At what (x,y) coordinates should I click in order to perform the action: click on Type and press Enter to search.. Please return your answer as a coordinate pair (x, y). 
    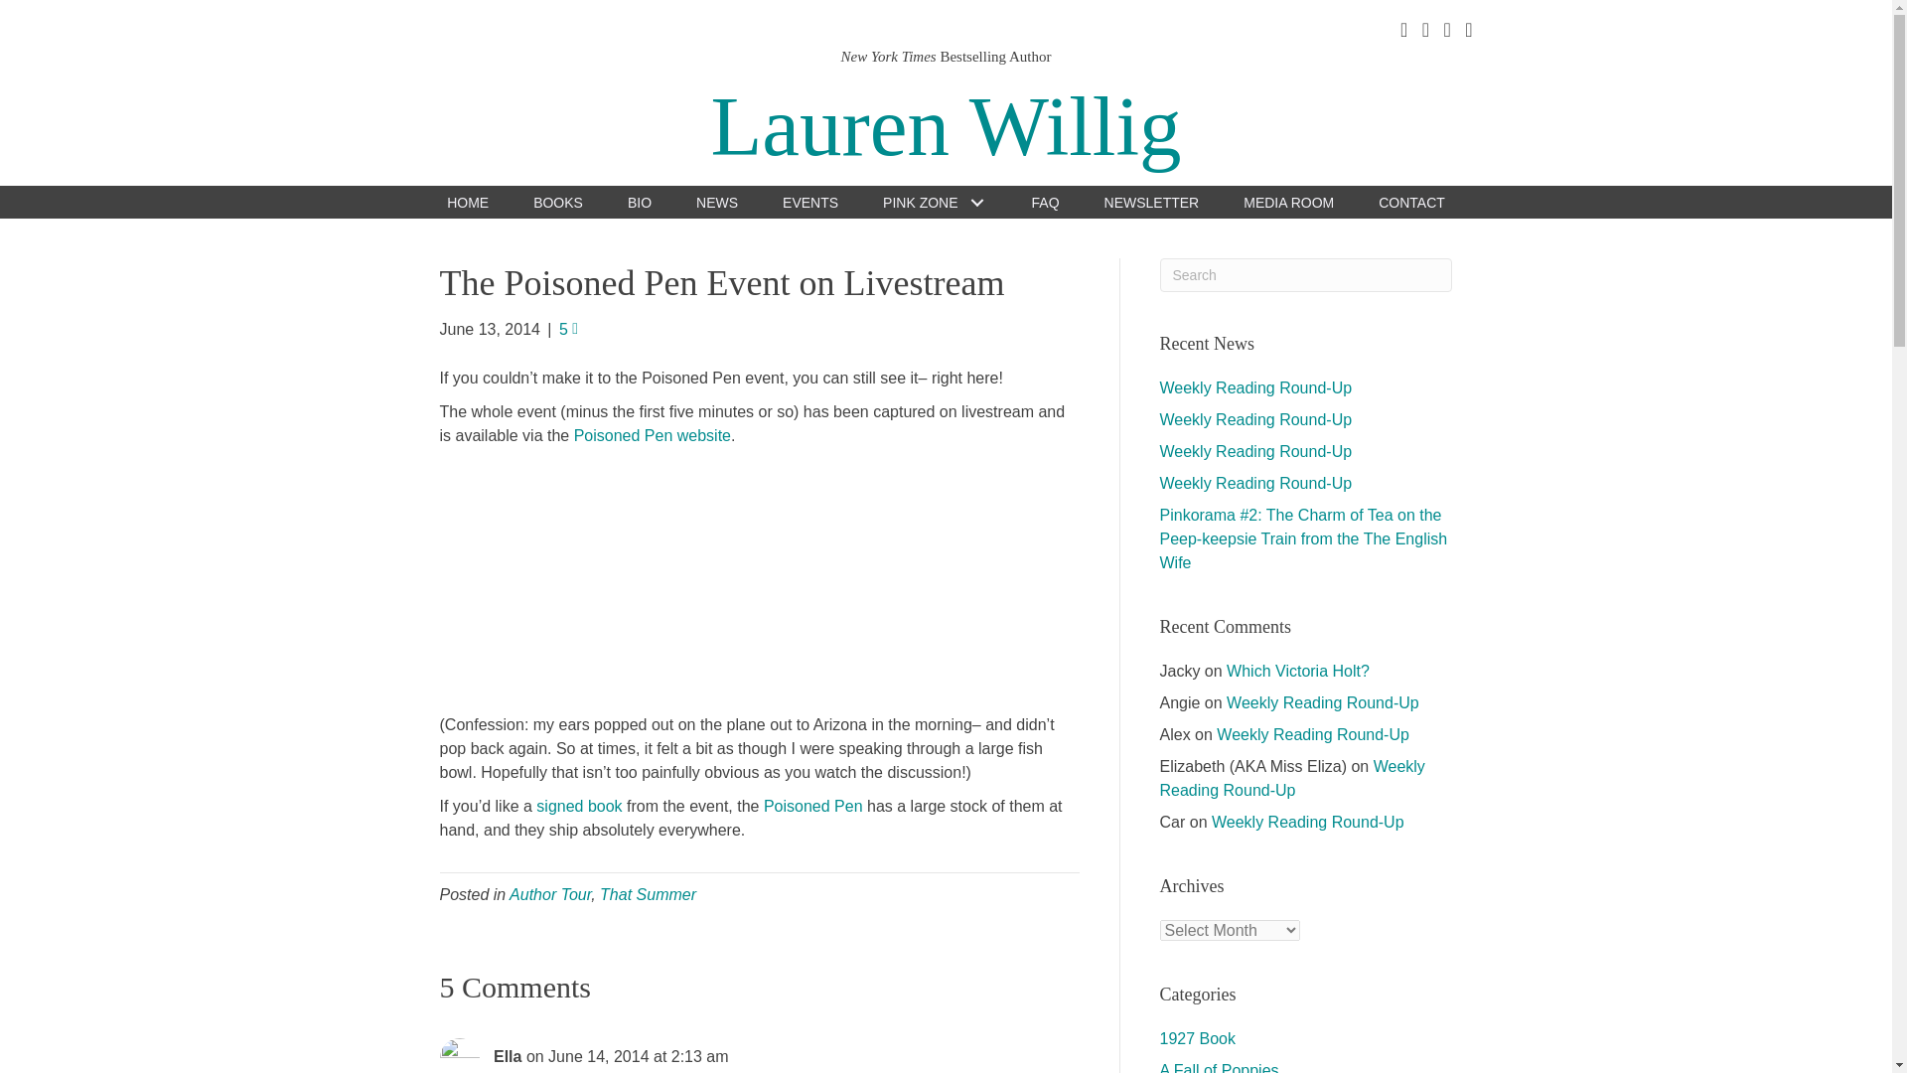
    Looking at the image, I should click on (1306, 274).